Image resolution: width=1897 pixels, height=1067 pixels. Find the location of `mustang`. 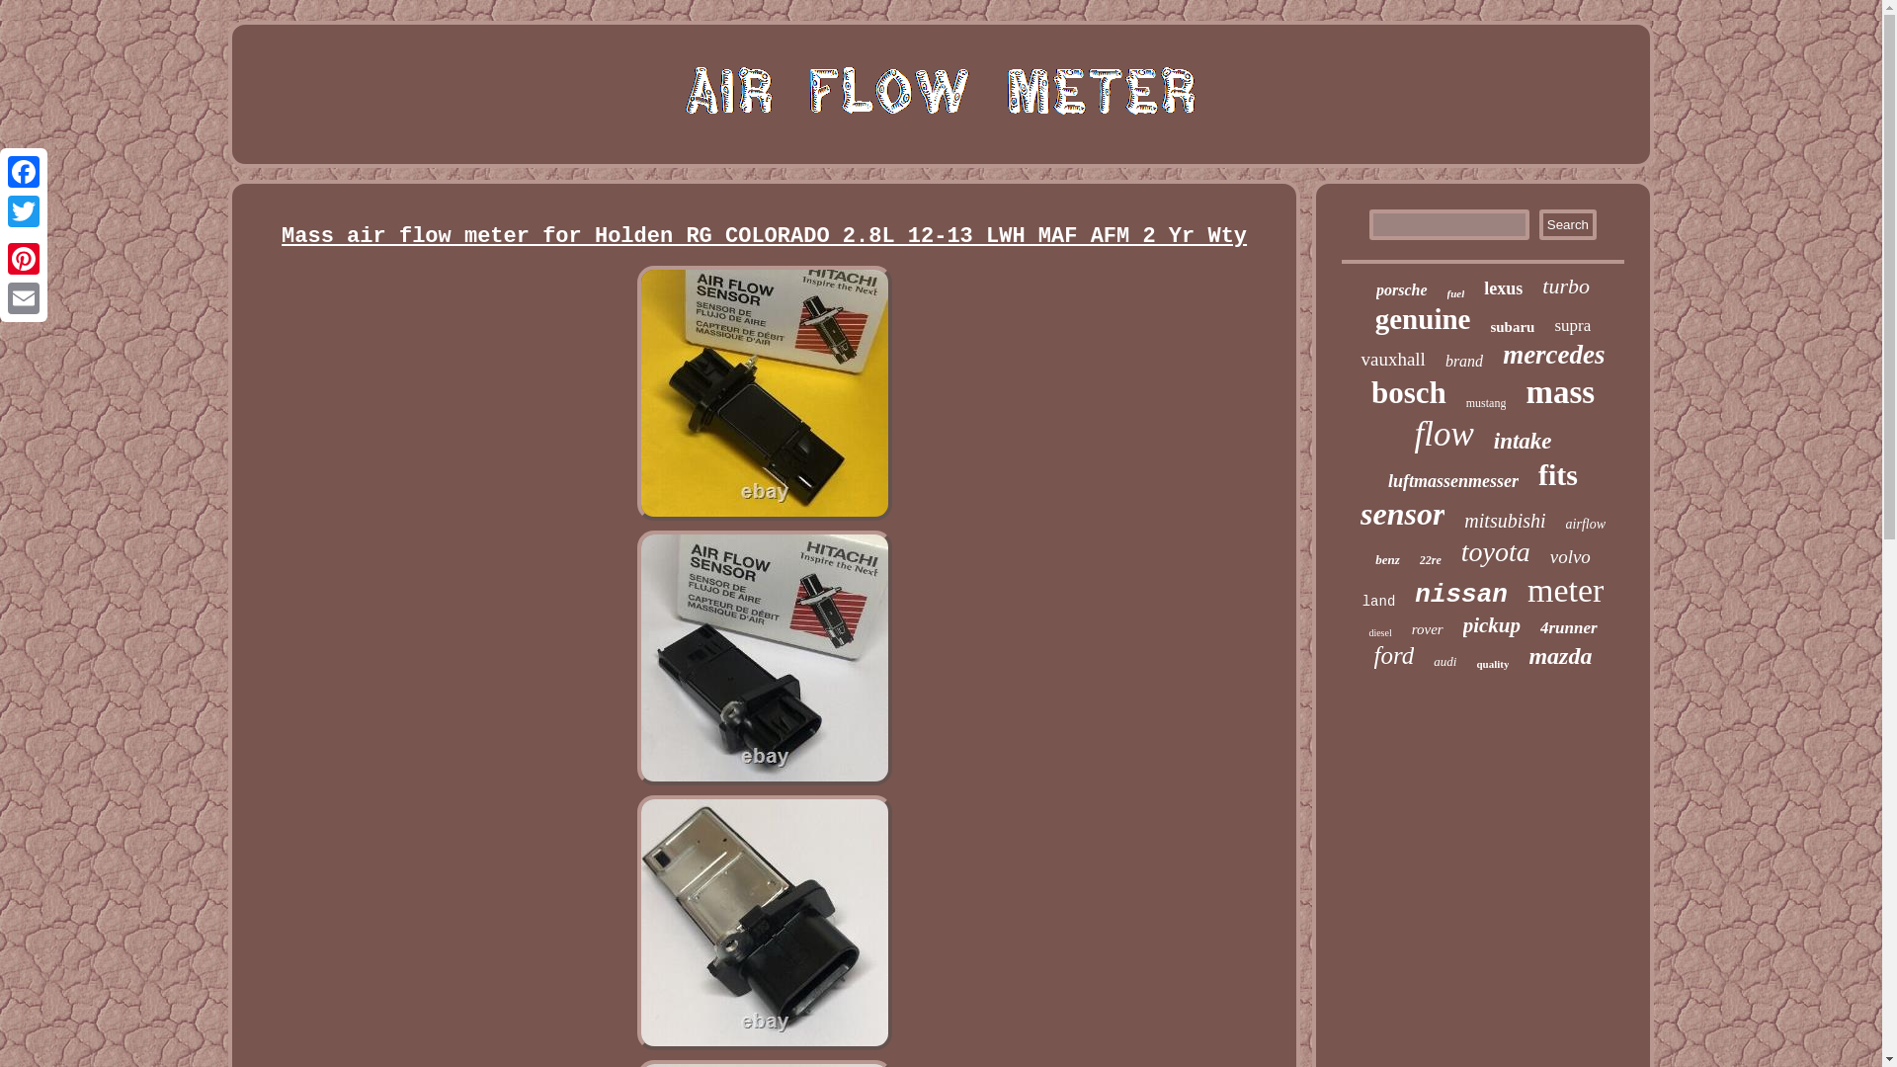

mustang is located at coordinates (1486, 403).